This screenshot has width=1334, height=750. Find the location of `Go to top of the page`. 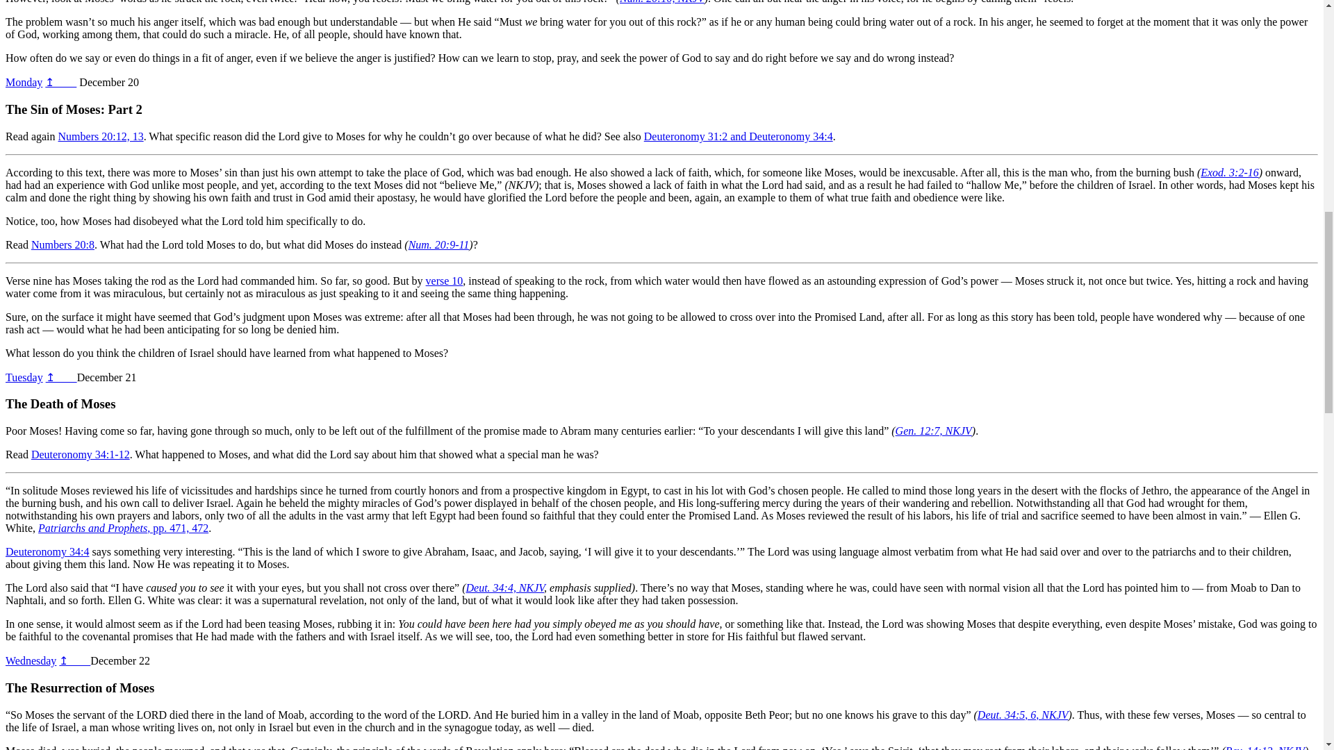

Go to top of the page is located at coordinates (74, 660).